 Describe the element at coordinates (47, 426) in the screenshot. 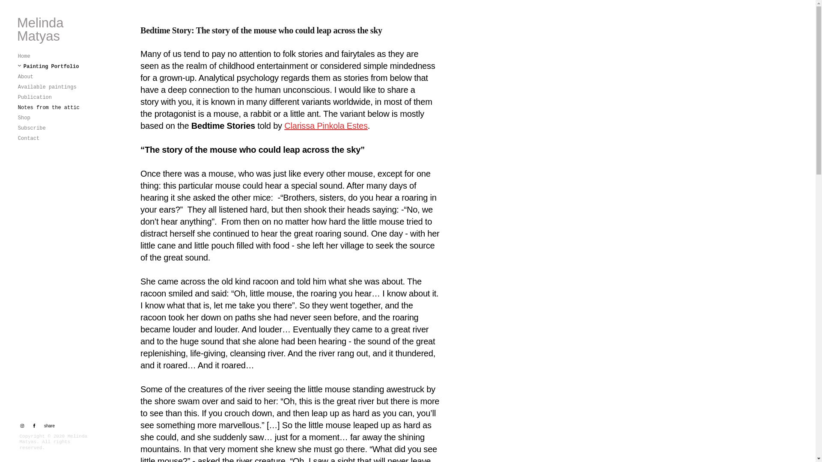

I see `share` at that location.